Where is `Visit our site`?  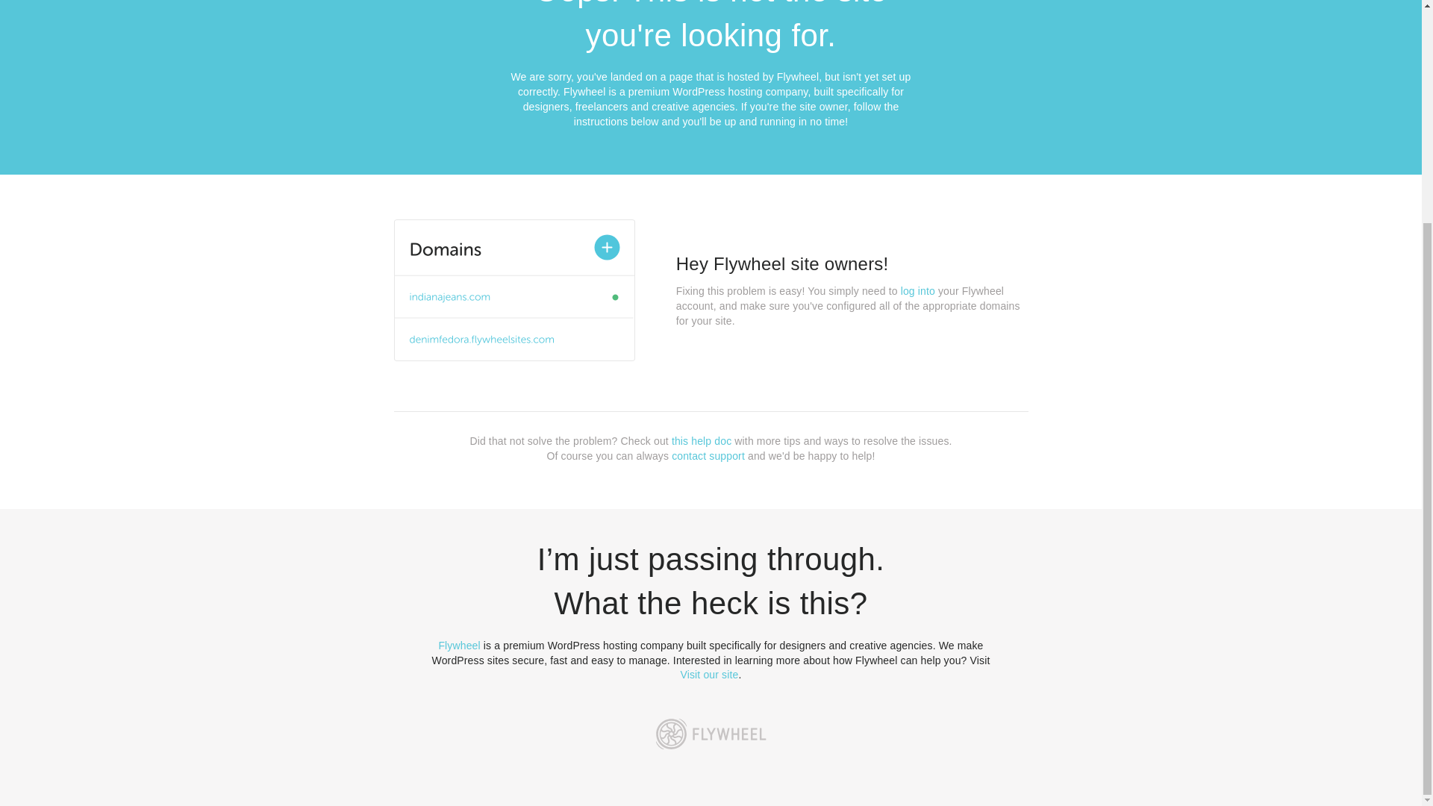
Visit our site is located at coordinates (710, 675).